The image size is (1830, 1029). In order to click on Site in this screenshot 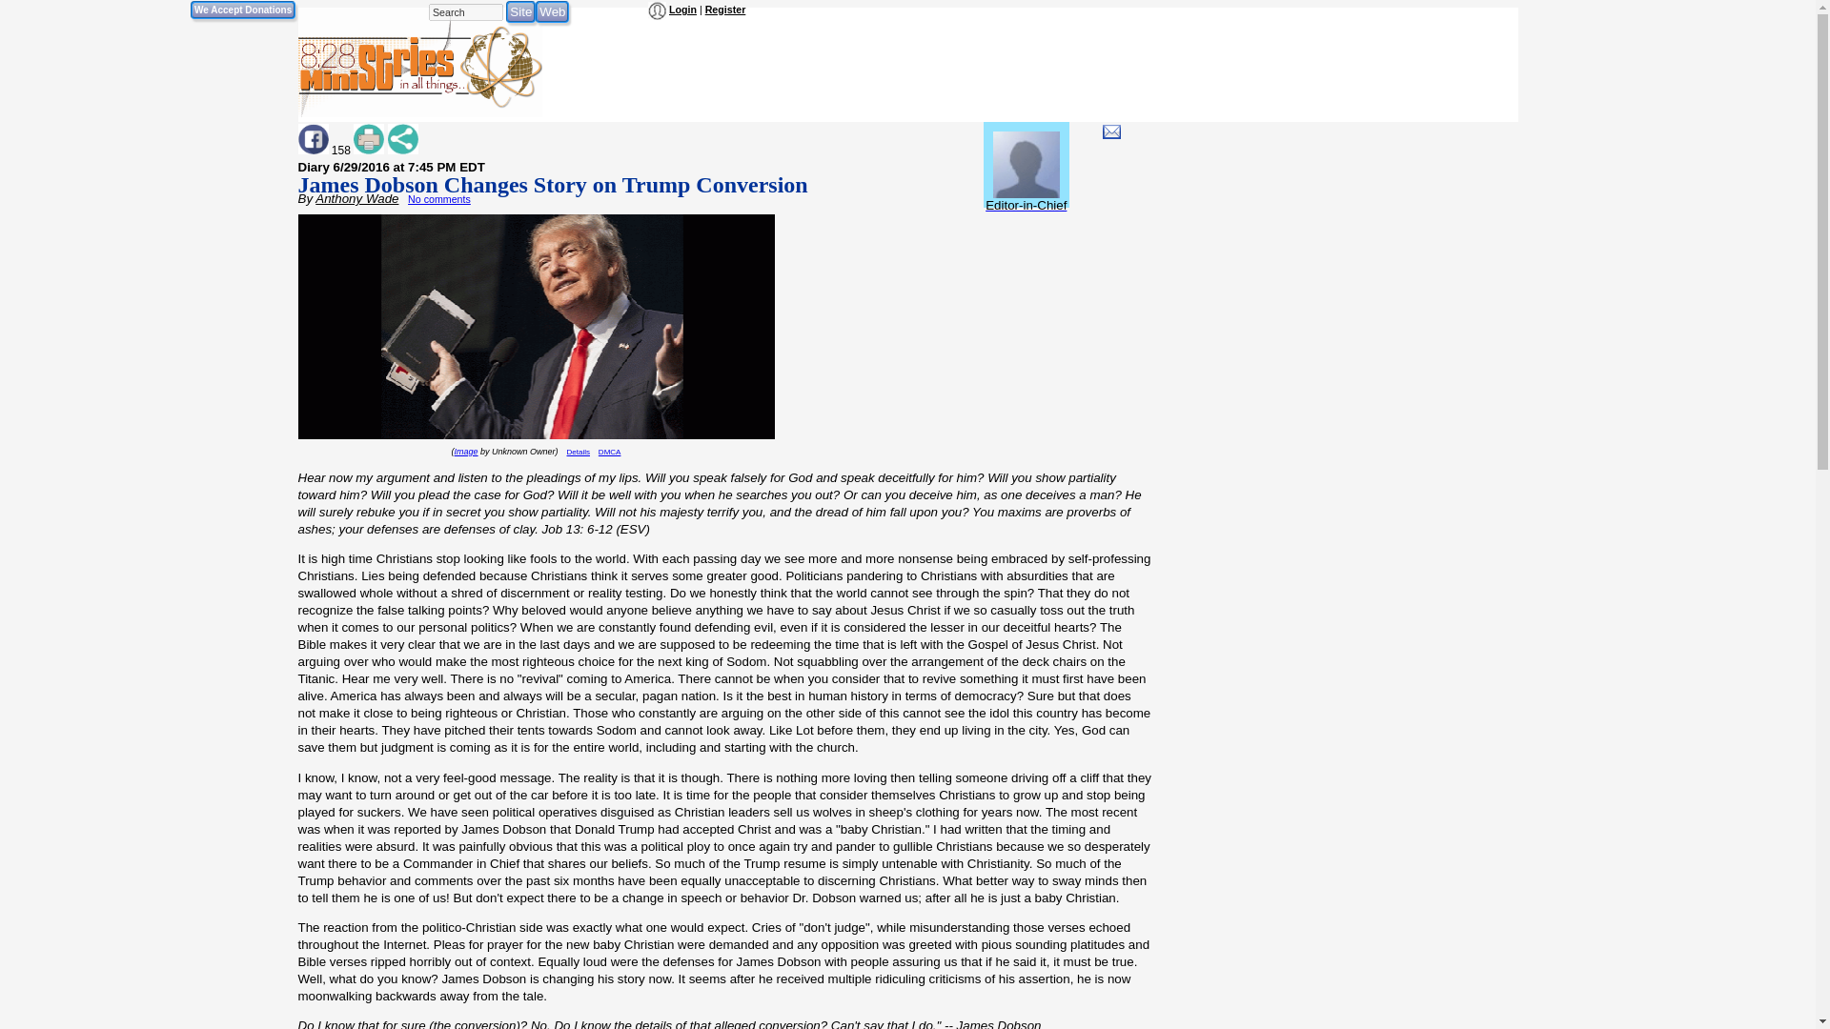, I will do `click(520, 11)`.